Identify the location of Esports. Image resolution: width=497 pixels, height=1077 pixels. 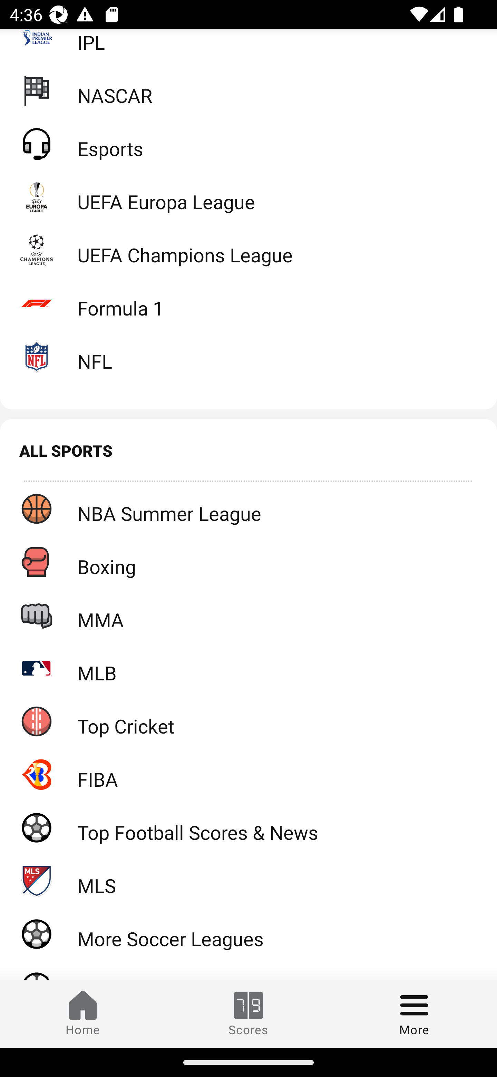
(248, 144).